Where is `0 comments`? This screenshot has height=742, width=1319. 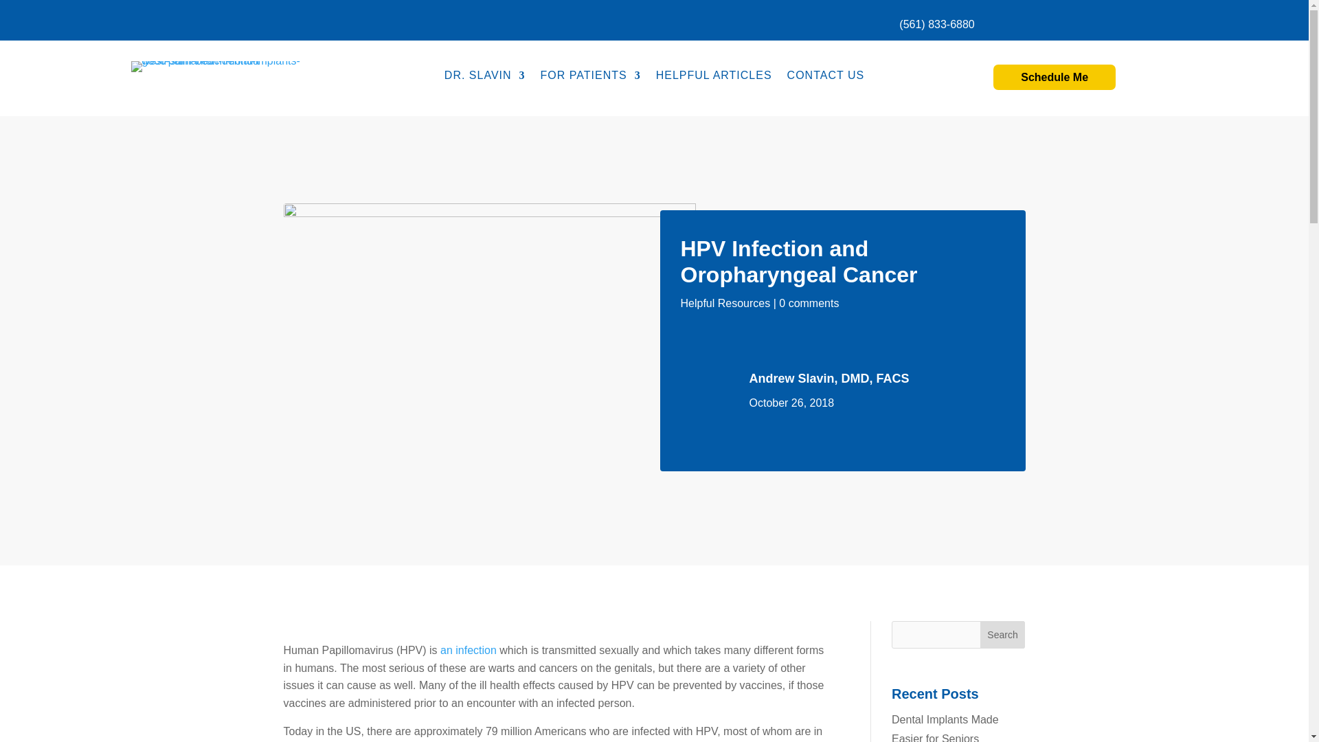 0 comments is located at coordinates (809, 304).